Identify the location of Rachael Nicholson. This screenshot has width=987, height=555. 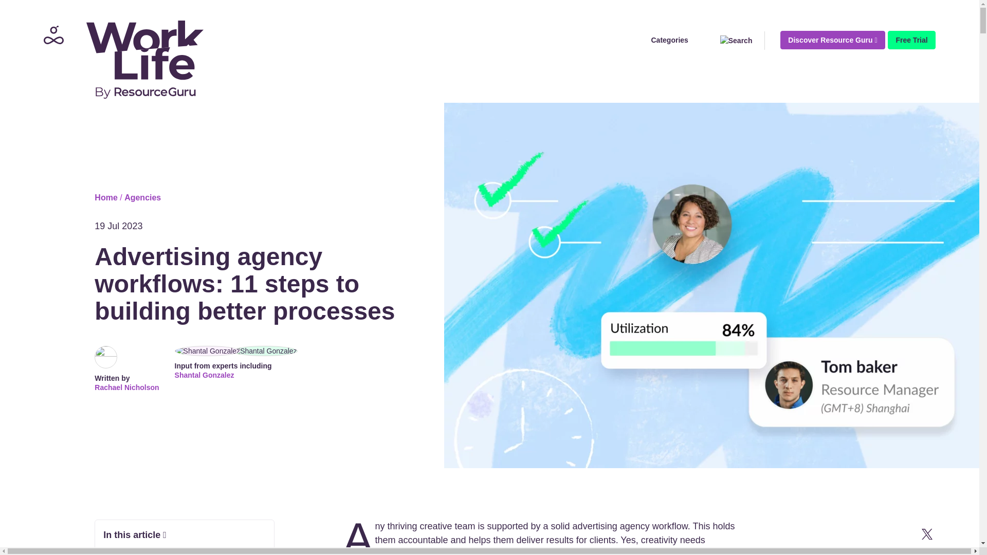
(126, 387).